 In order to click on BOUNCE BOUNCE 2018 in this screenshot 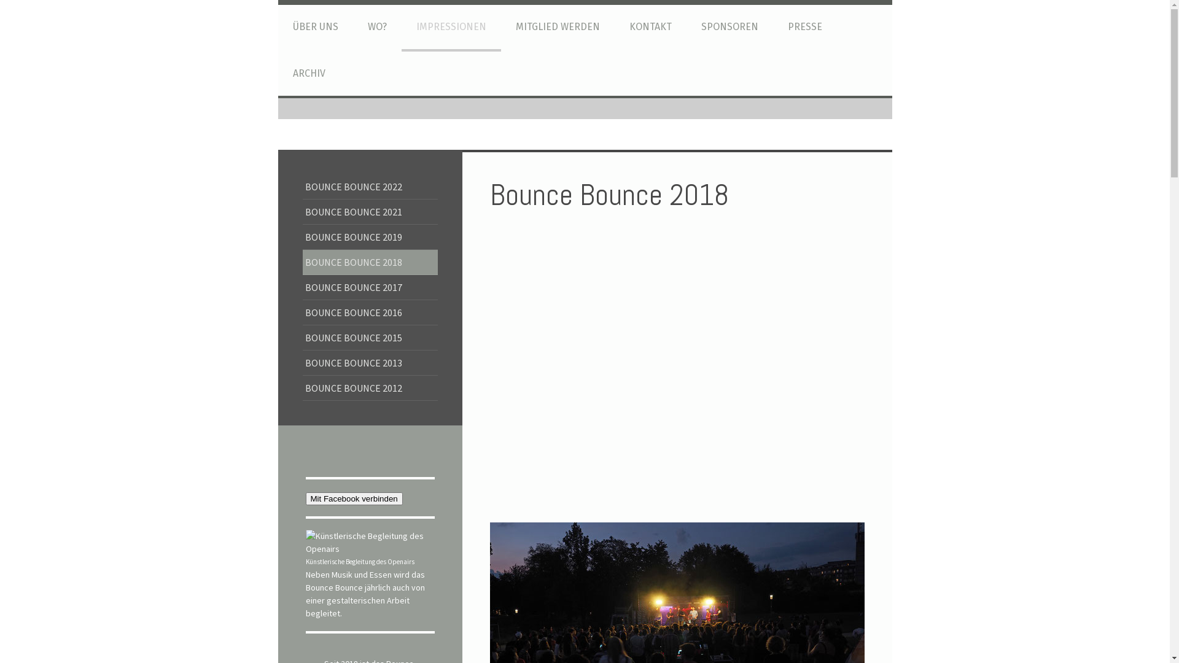, I will do `click(370, 263)`.